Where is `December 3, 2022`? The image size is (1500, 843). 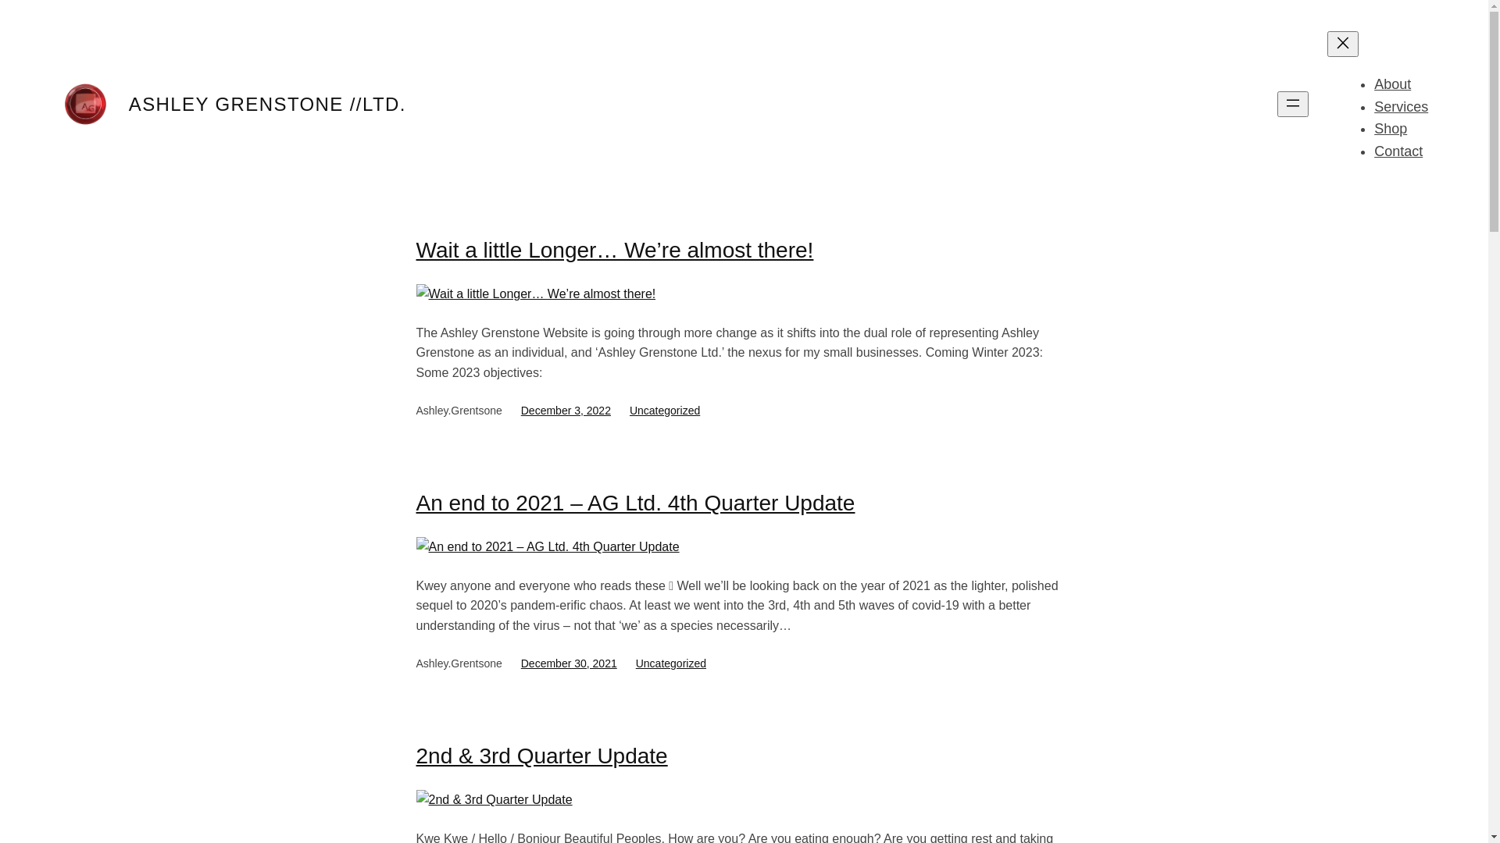
December 3, 2022 is located at coordinates (566, 411).